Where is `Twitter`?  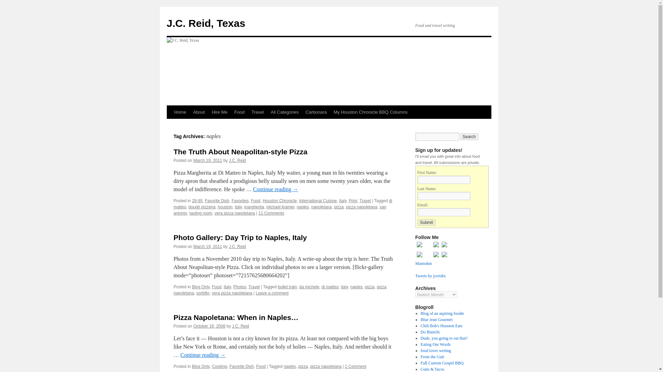 Twitter is located at coordinates (419, 247).